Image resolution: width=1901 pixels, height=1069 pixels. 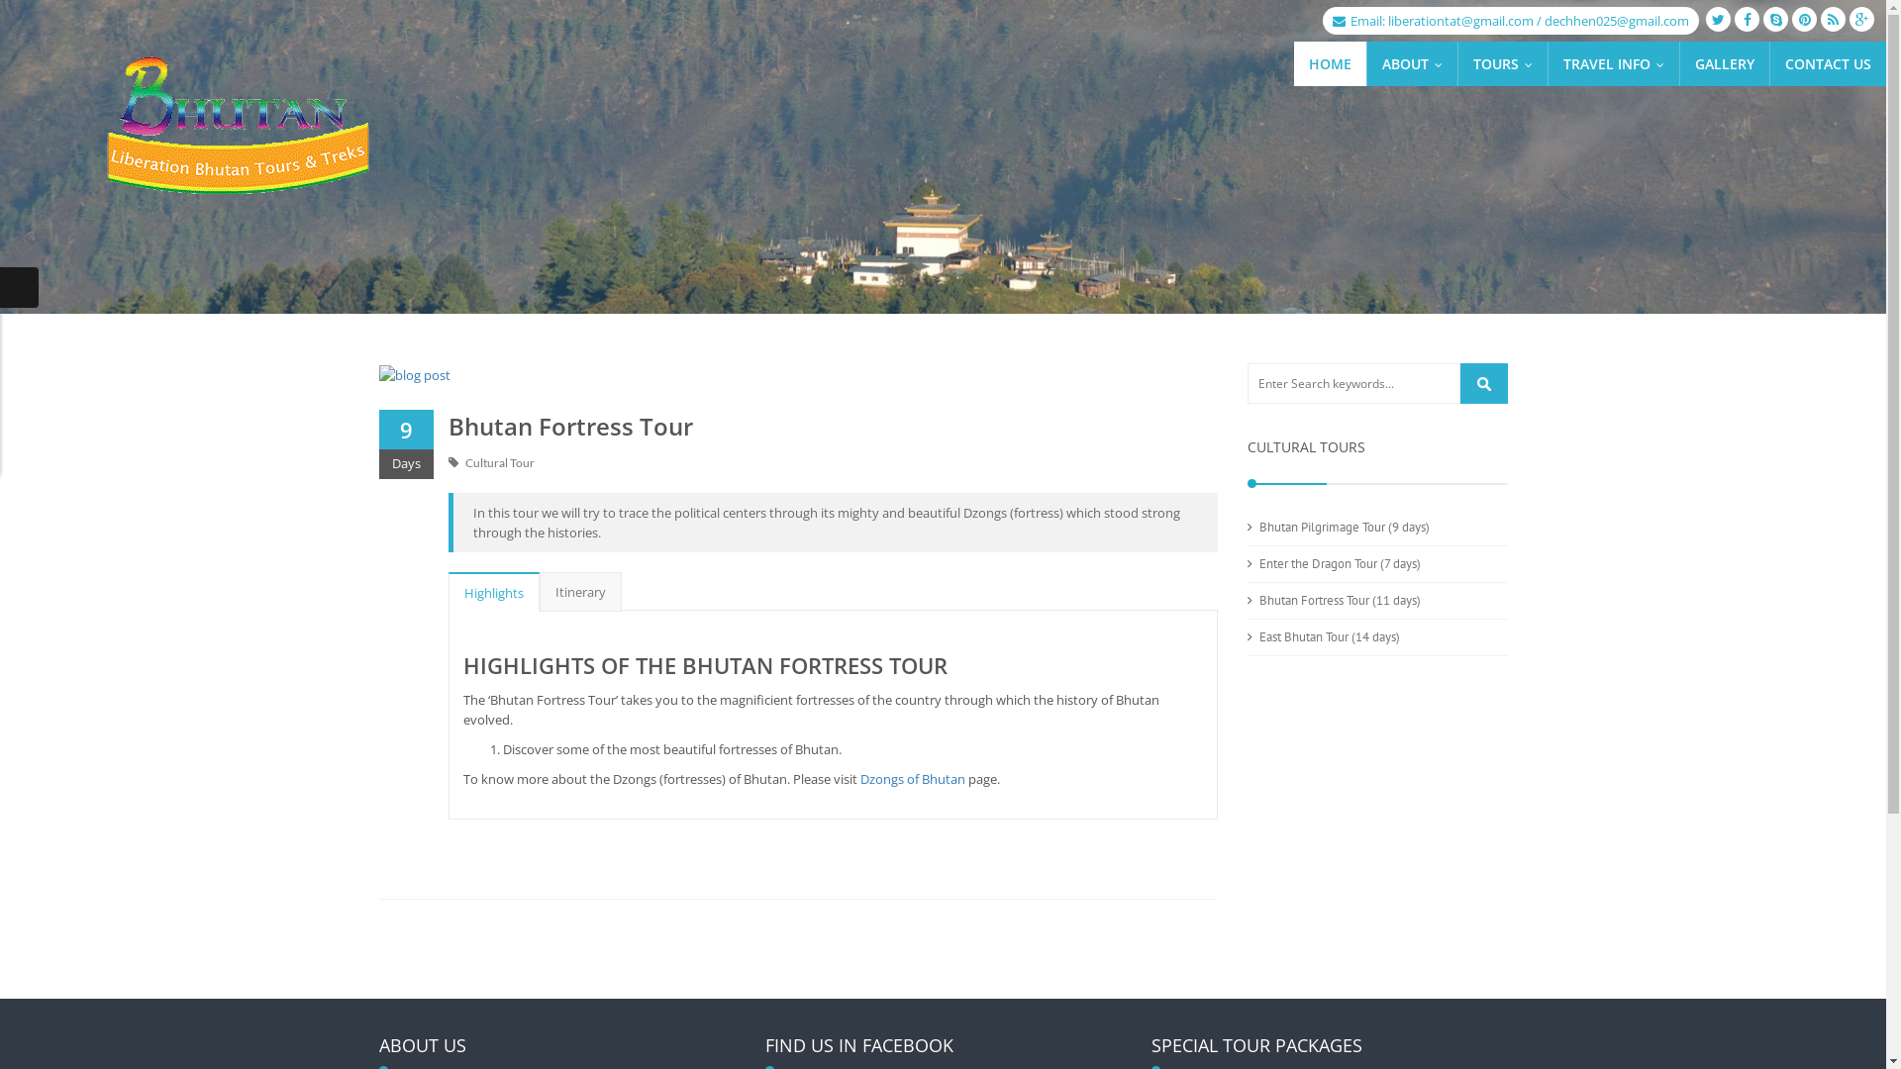 I want to click on CONTACT US, so click(x=1828, y=63).